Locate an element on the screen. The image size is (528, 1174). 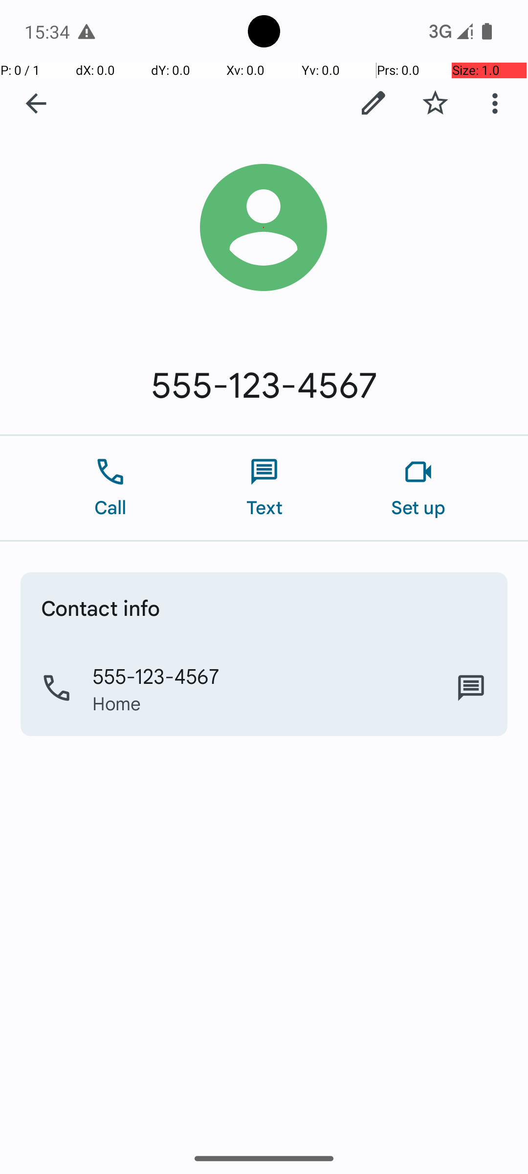
Edit contact is located at coordinates (374, 103).